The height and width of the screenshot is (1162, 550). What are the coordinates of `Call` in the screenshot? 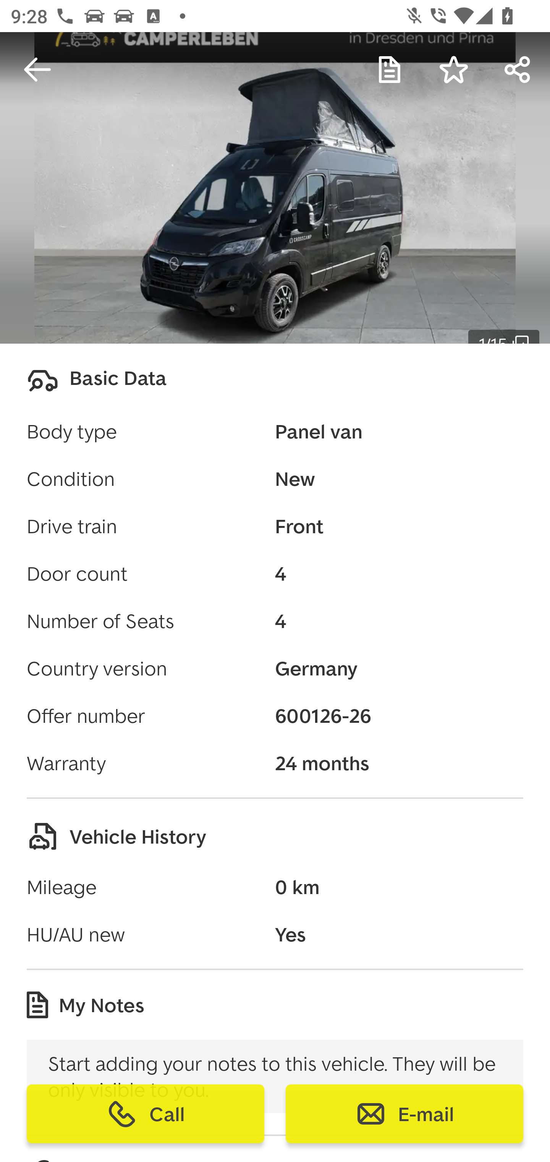 It's located at (146, 1114).